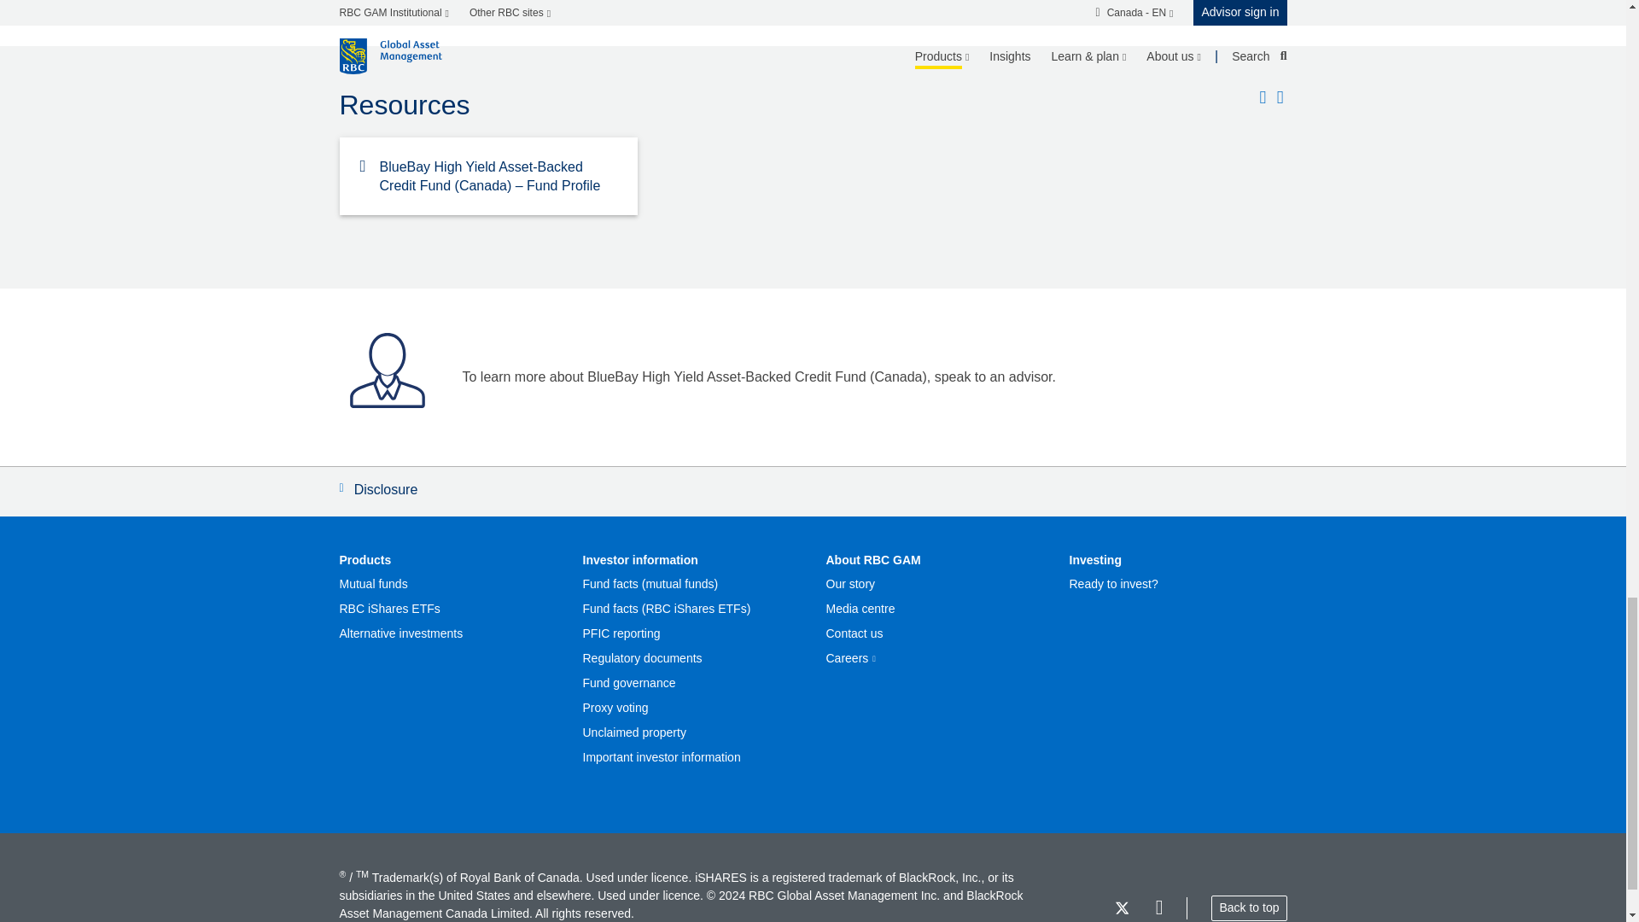 The height and width of the screenshot is (922, 1639). I want to click on PFIC reporting, so click(621, 633).